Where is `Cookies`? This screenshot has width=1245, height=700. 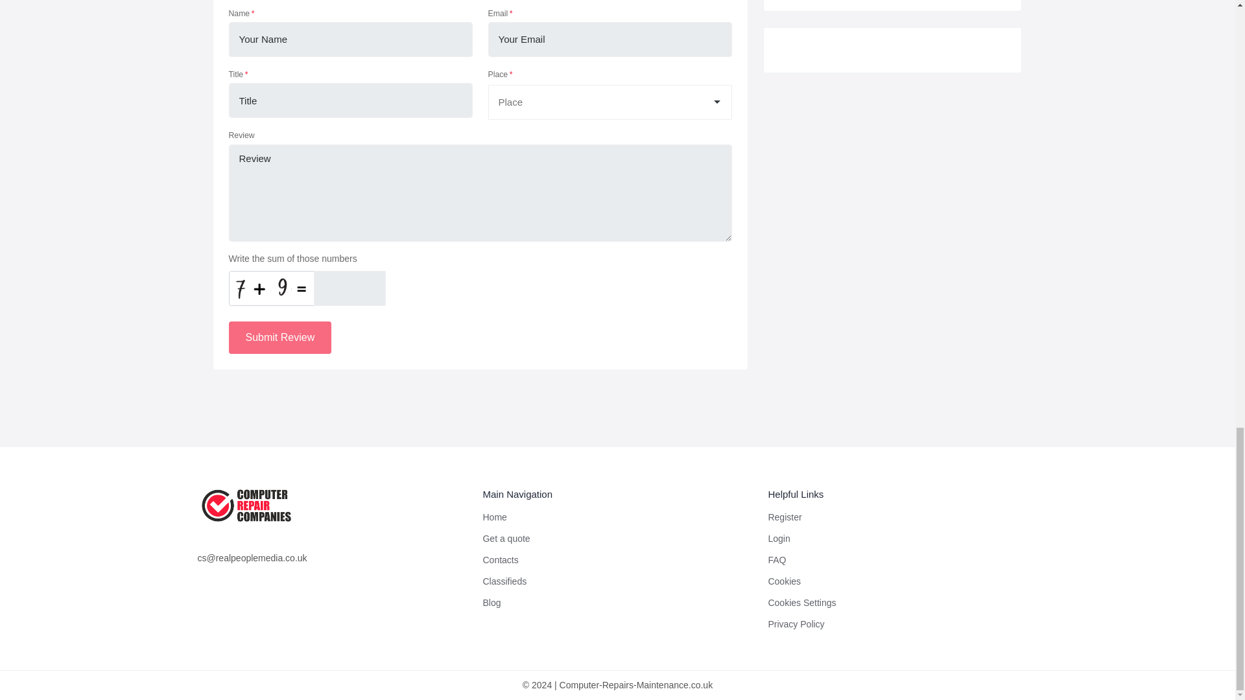 Cookies is located at coordinates (784, 581).